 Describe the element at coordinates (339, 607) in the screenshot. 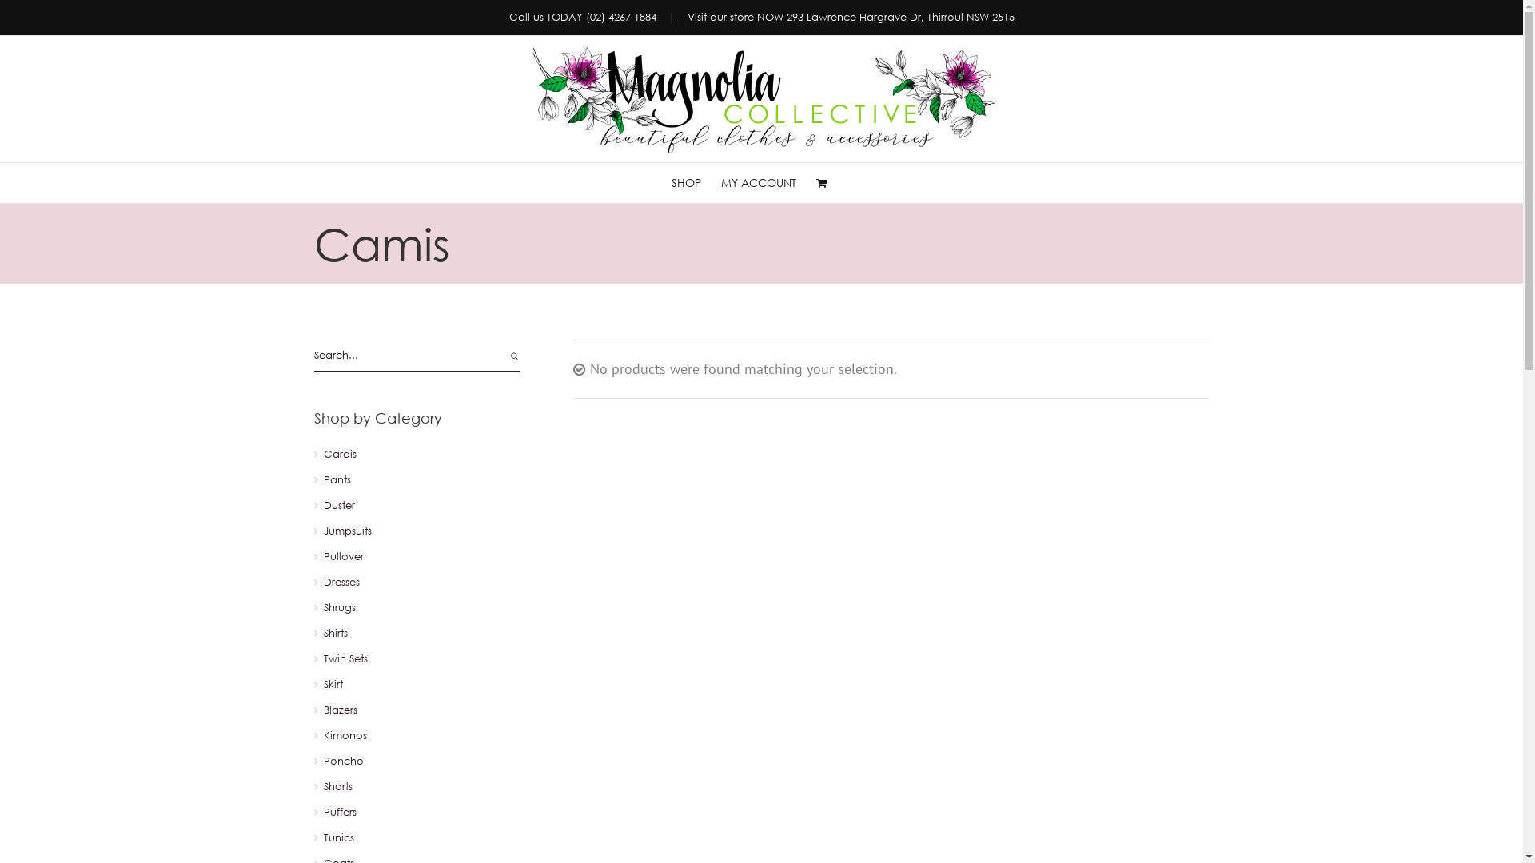

I see `Shrugs` at that location.